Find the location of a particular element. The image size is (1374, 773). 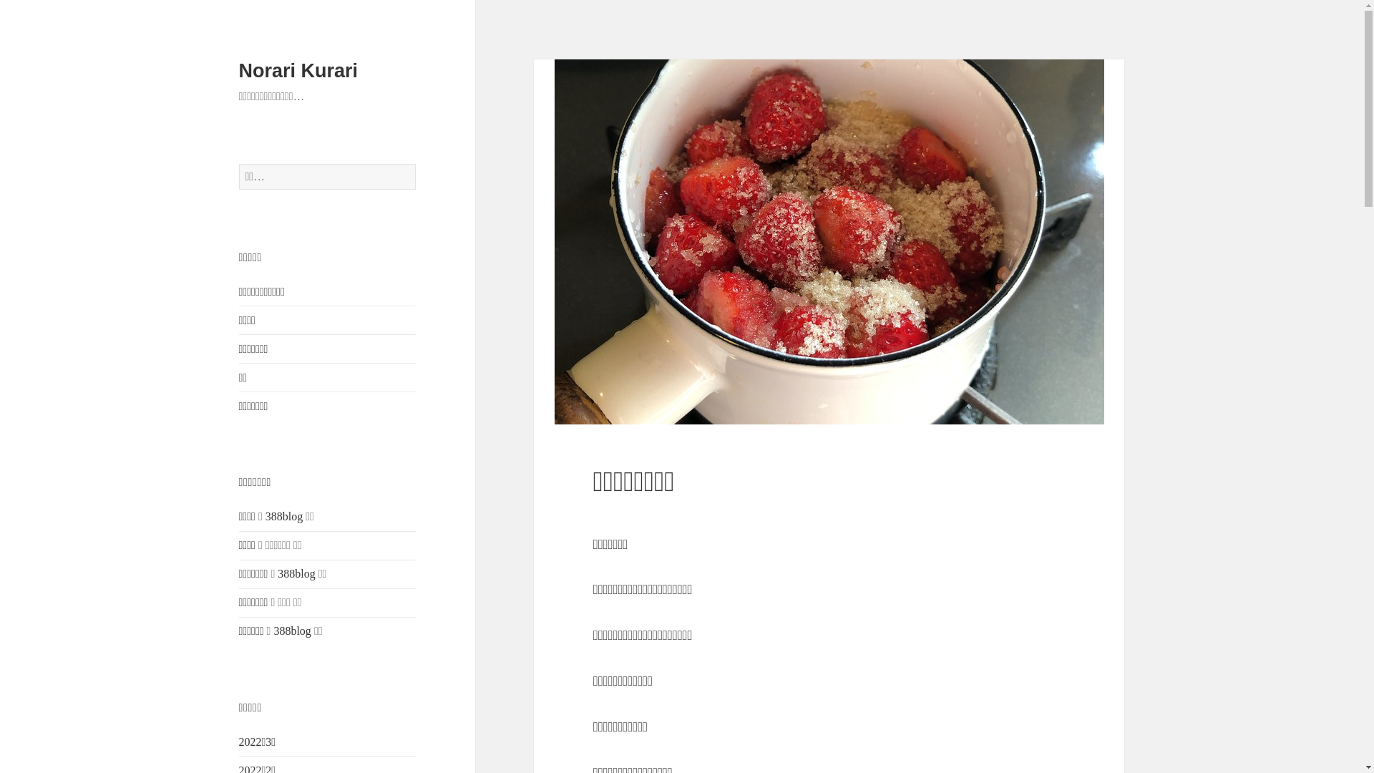

388blog is located at coordinates (284, 517).